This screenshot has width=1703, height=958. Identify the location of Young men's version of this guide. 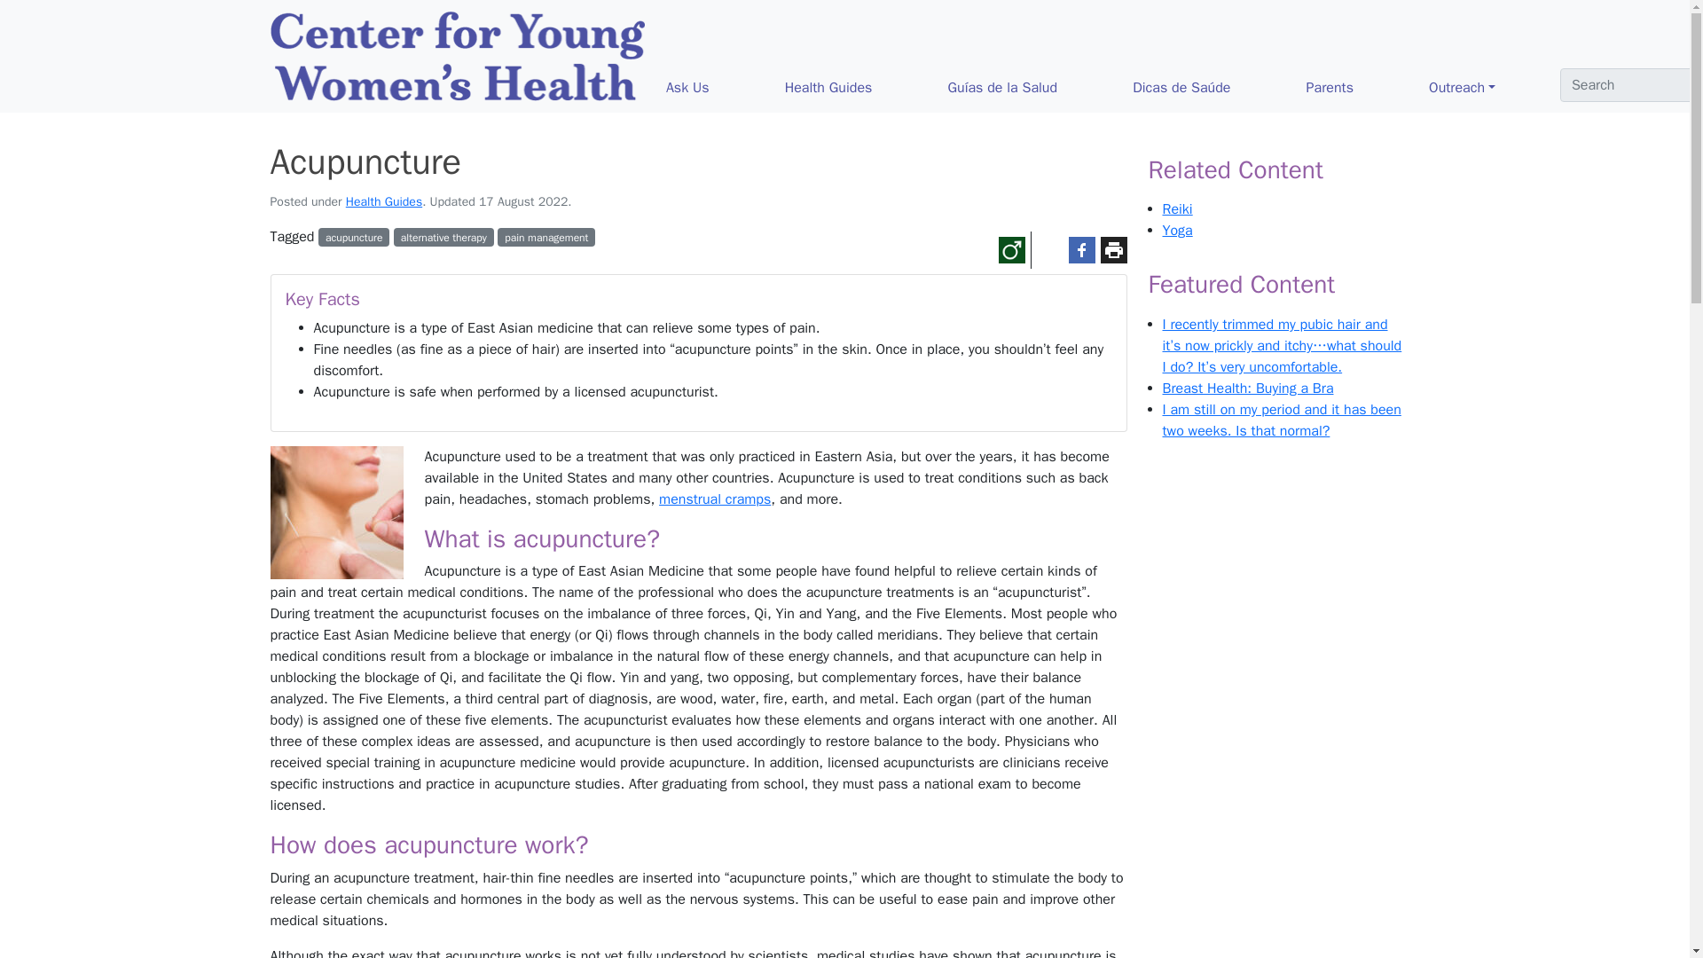
(1011, 250).